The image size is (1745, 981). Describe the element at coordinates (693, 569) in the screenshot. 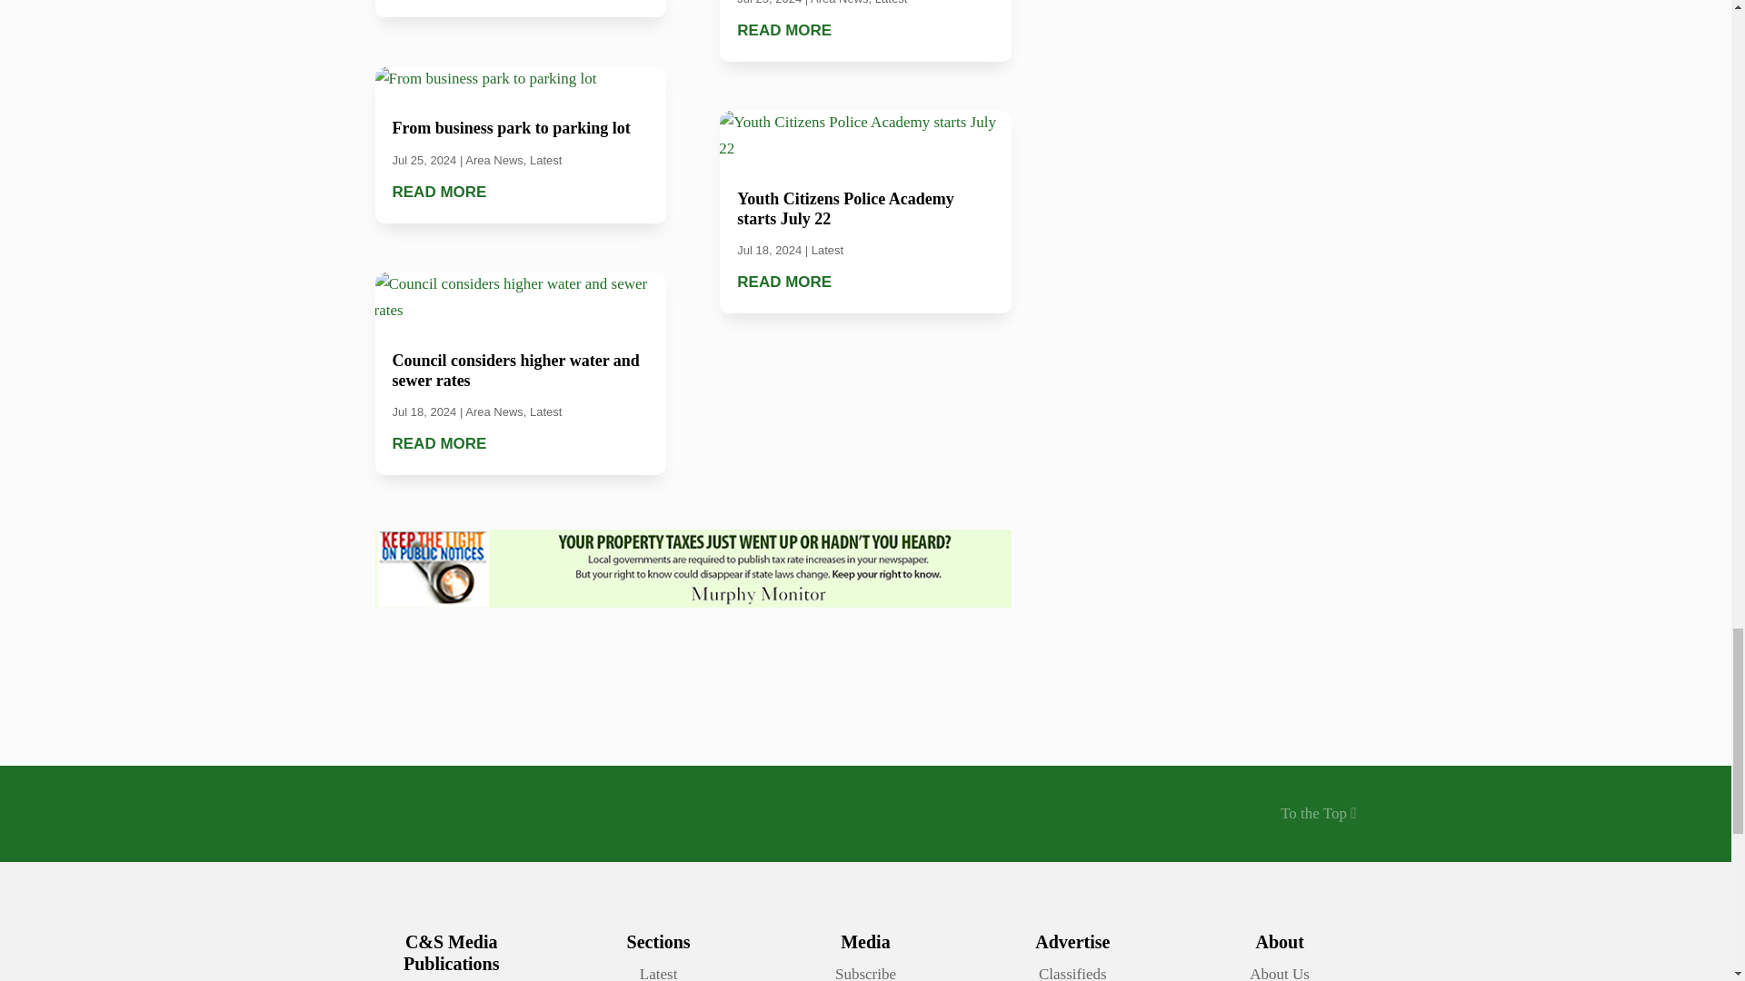

I see `MM-300x250` at that location.